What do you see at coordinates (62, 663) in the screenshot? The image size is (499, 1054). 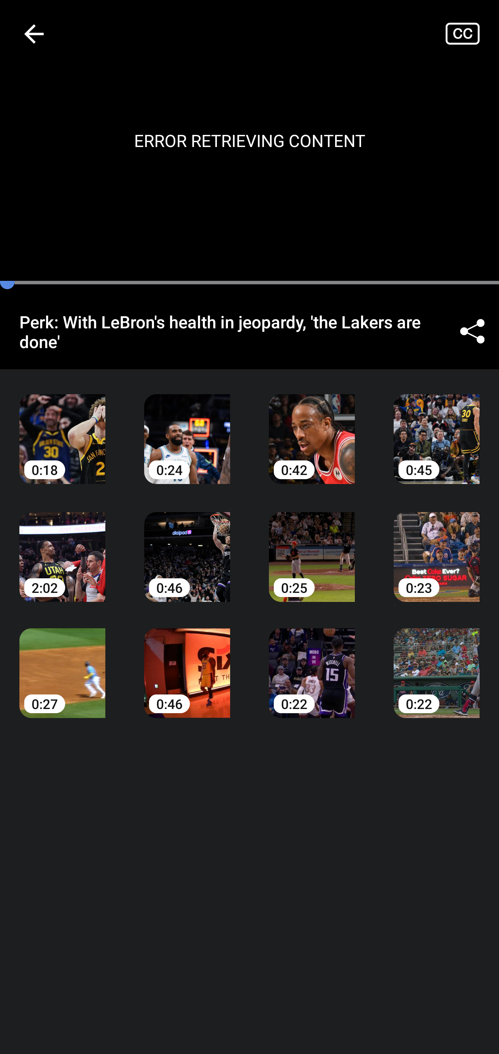 I see `0:27` at bounding box center [62, 663].